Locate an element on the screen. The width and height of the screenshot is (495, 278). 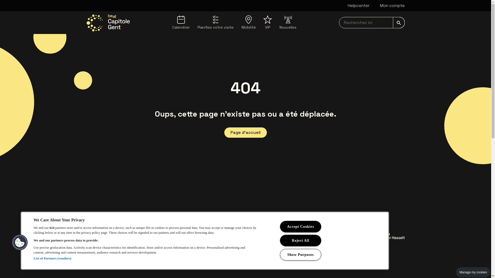
Cookies Button is located at coordinates (20, 242).